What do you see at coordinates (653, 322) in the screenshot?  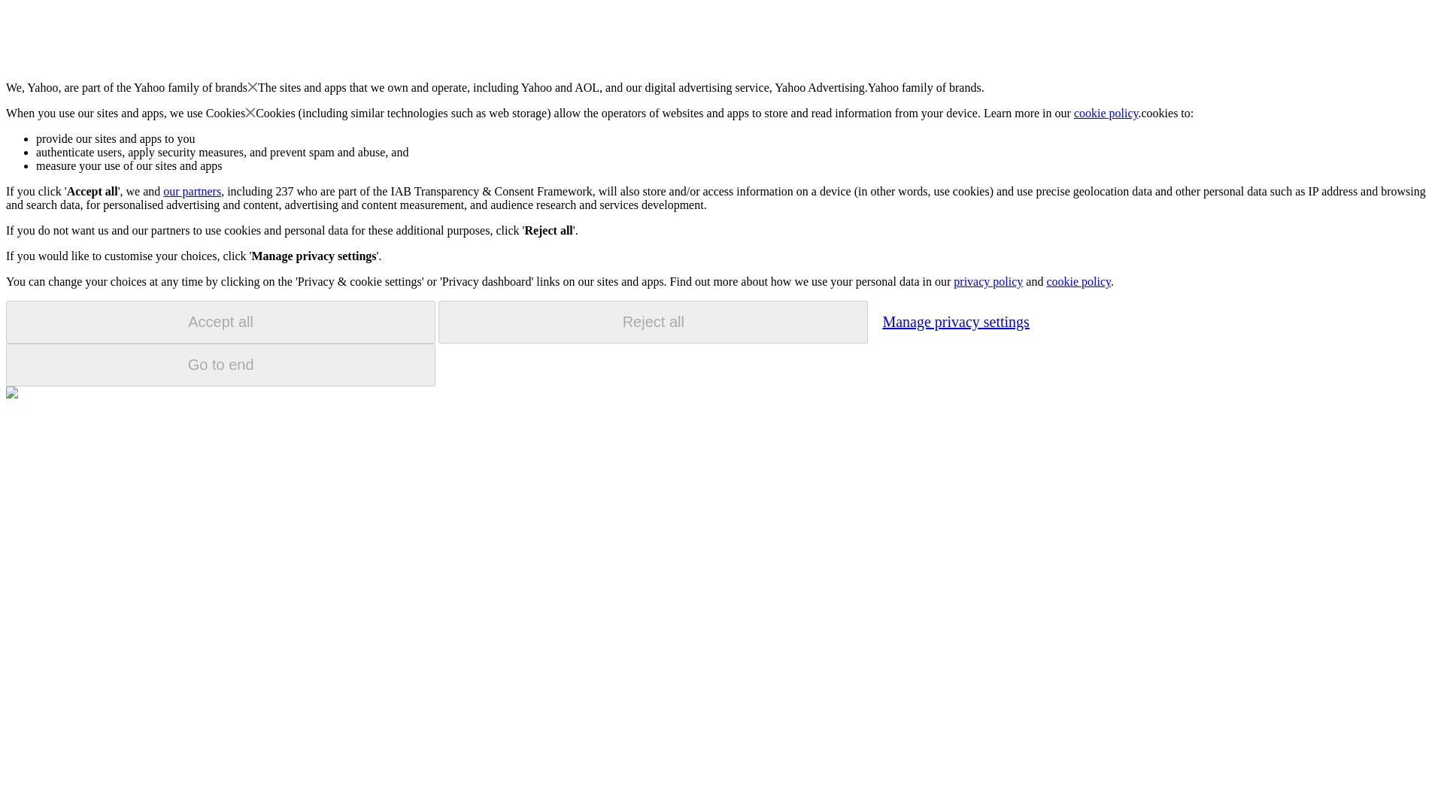 I see `Reject all` at bounding box center [653, 322].